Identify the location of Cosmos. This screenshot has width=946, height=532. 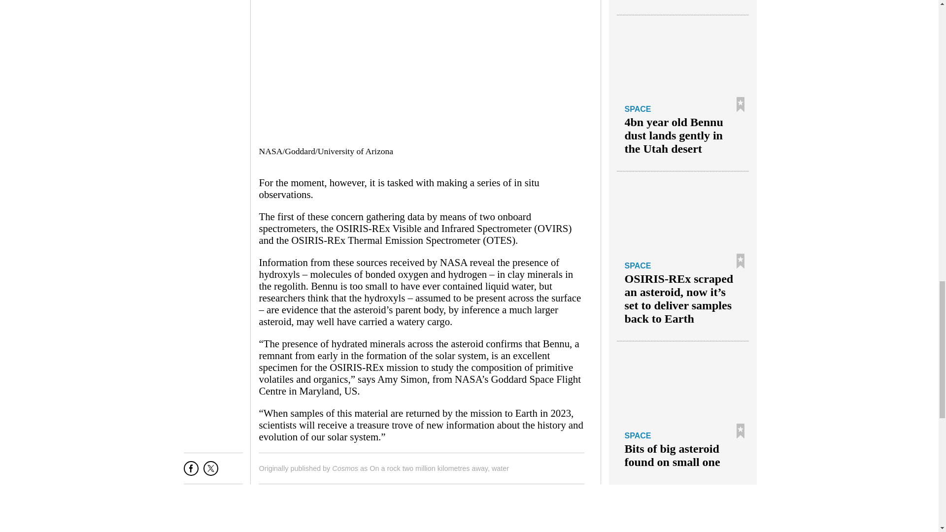
(345, 468).